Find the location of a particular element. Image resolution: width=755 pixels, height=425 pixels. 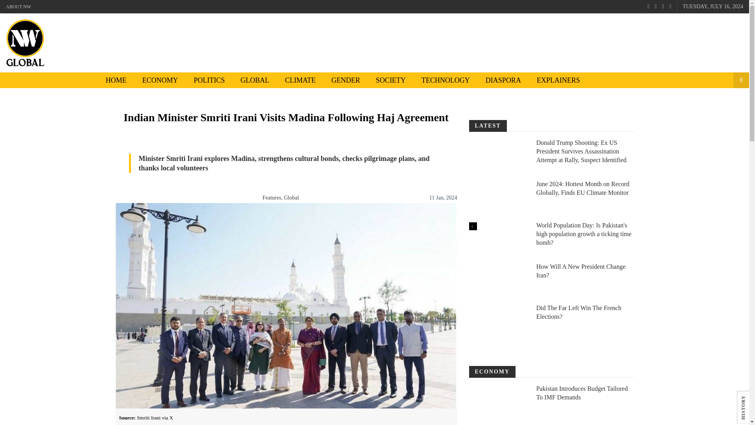

SOCIETY is located at coordinates (391, 80).